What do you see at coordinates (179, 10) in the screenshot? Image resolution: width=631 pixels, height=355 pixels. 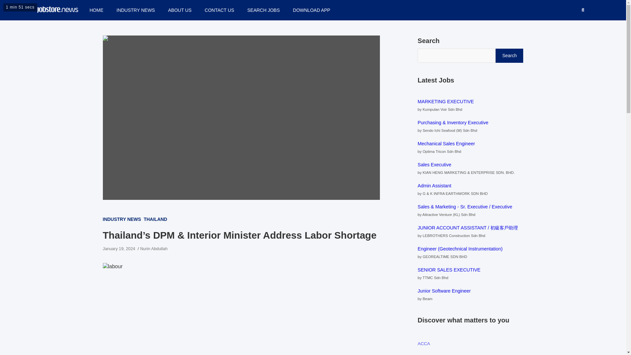 I see `ABOUT US` at bounding box center [179, 10].